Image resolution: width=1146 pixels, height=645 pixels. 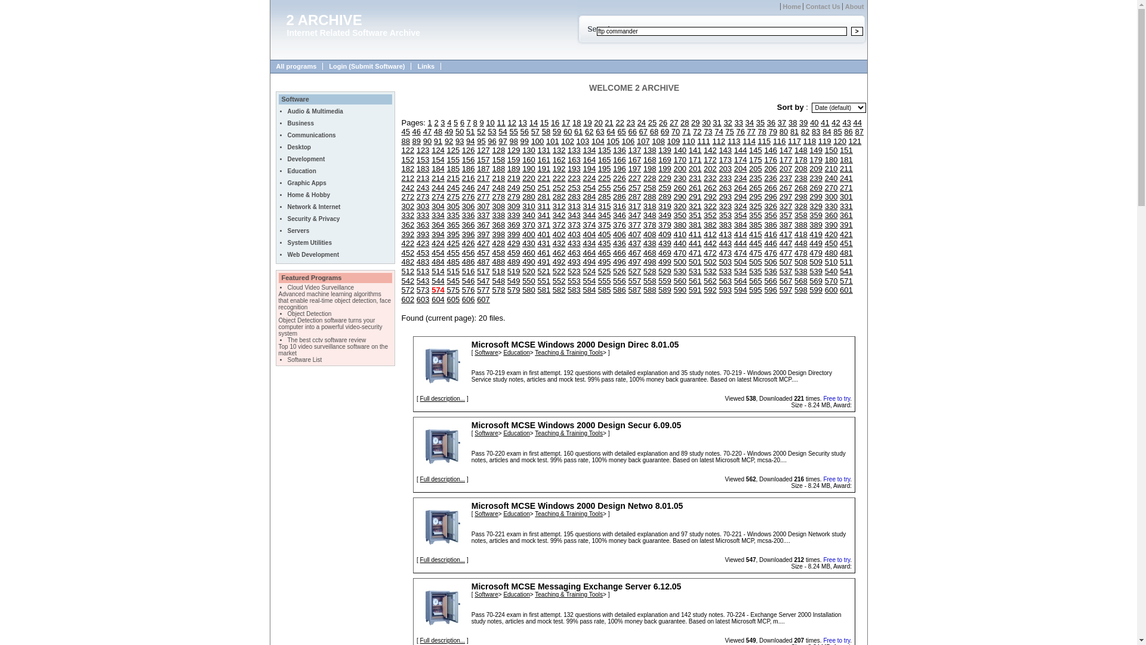 What do you see at coordinates (650, 271) in the screenshot?
I see `528` at bounding box center [650, 271].